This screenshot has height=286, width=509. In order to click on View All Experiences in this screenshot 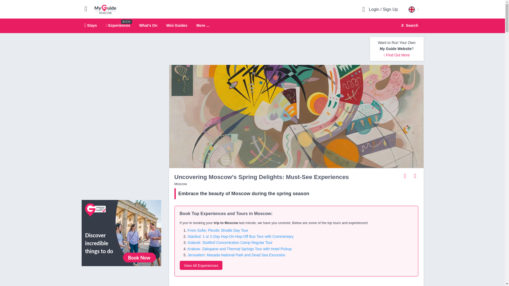, I will do `click(121, 233)`.